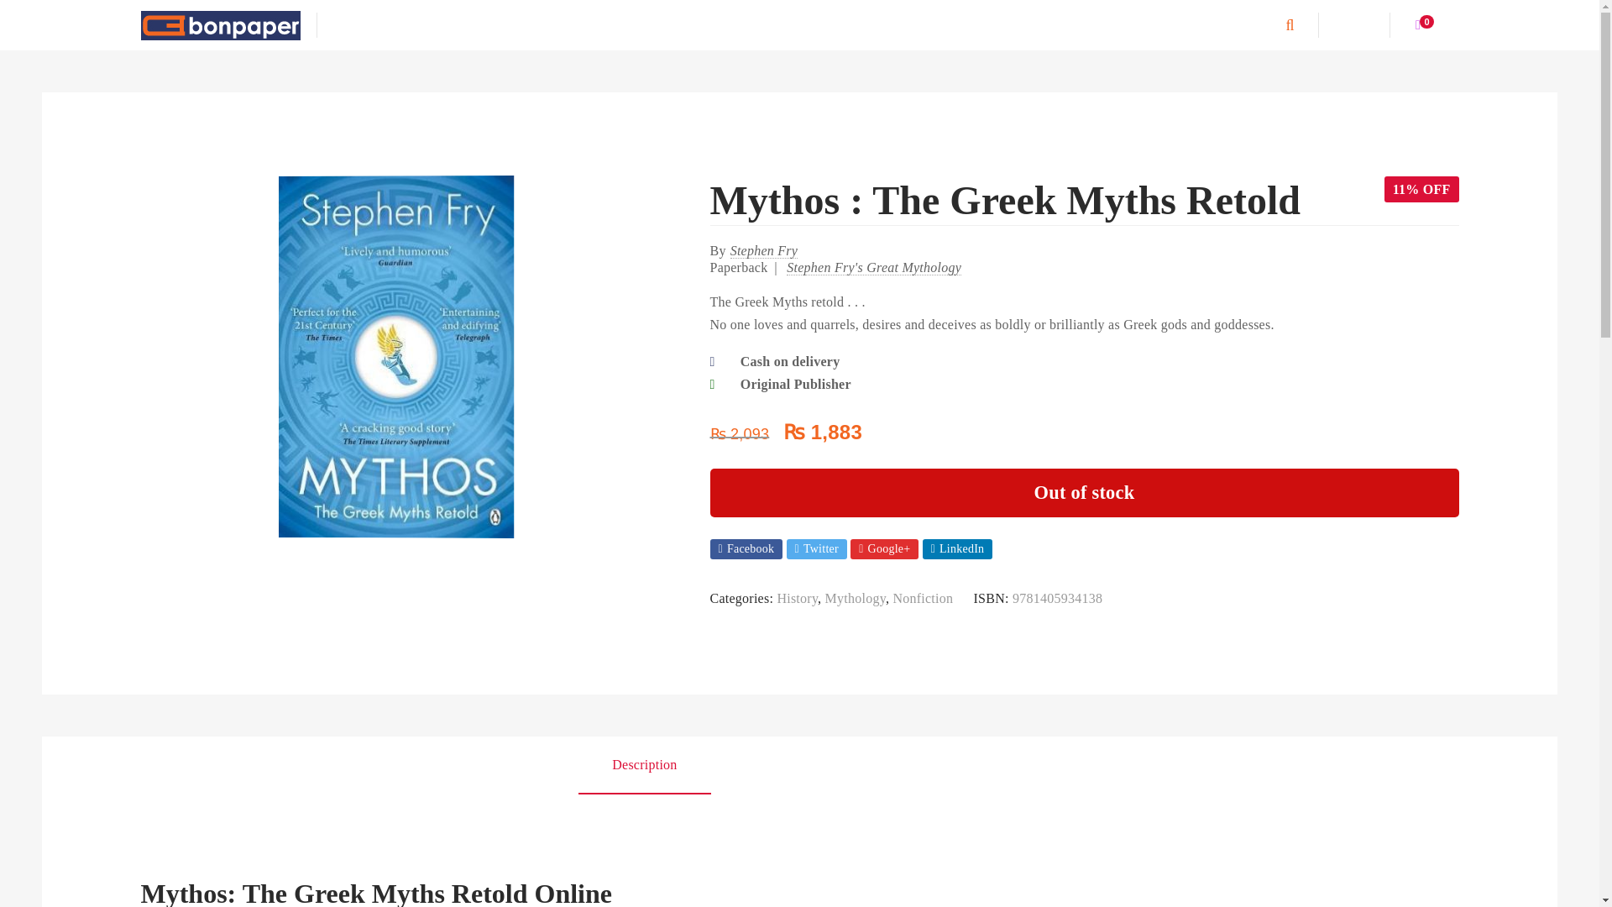  Describe the element at coordinates (922, 598) in the screenshot. I see `Nonfiction` at that location.